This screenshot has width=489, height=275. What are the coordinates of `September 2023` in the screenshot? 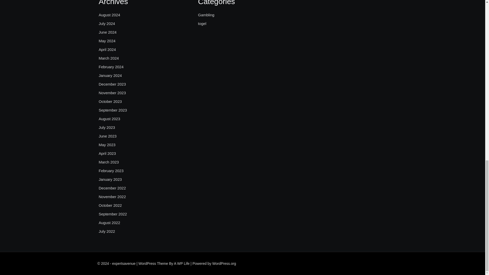 It's located at (113, 110).